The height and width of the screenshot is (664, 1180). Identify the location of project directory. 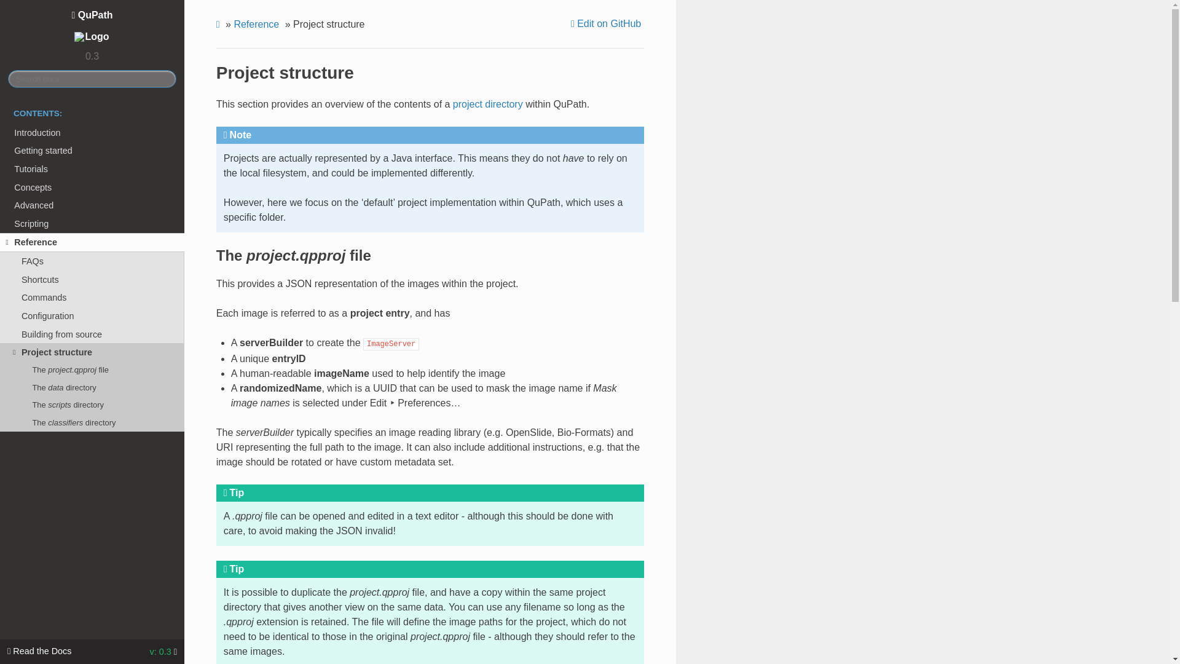
(488, 104).